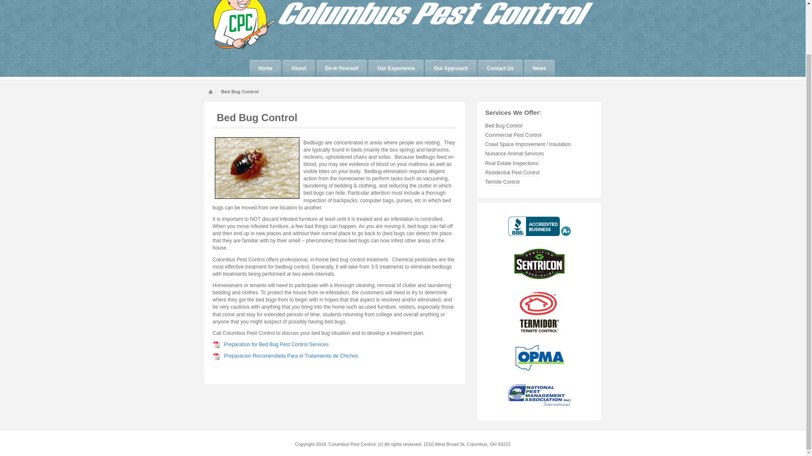  What do you see at coordinates (451, 68) in the screenshot?
I see `Our Approach` at bounding box center [451, 68].